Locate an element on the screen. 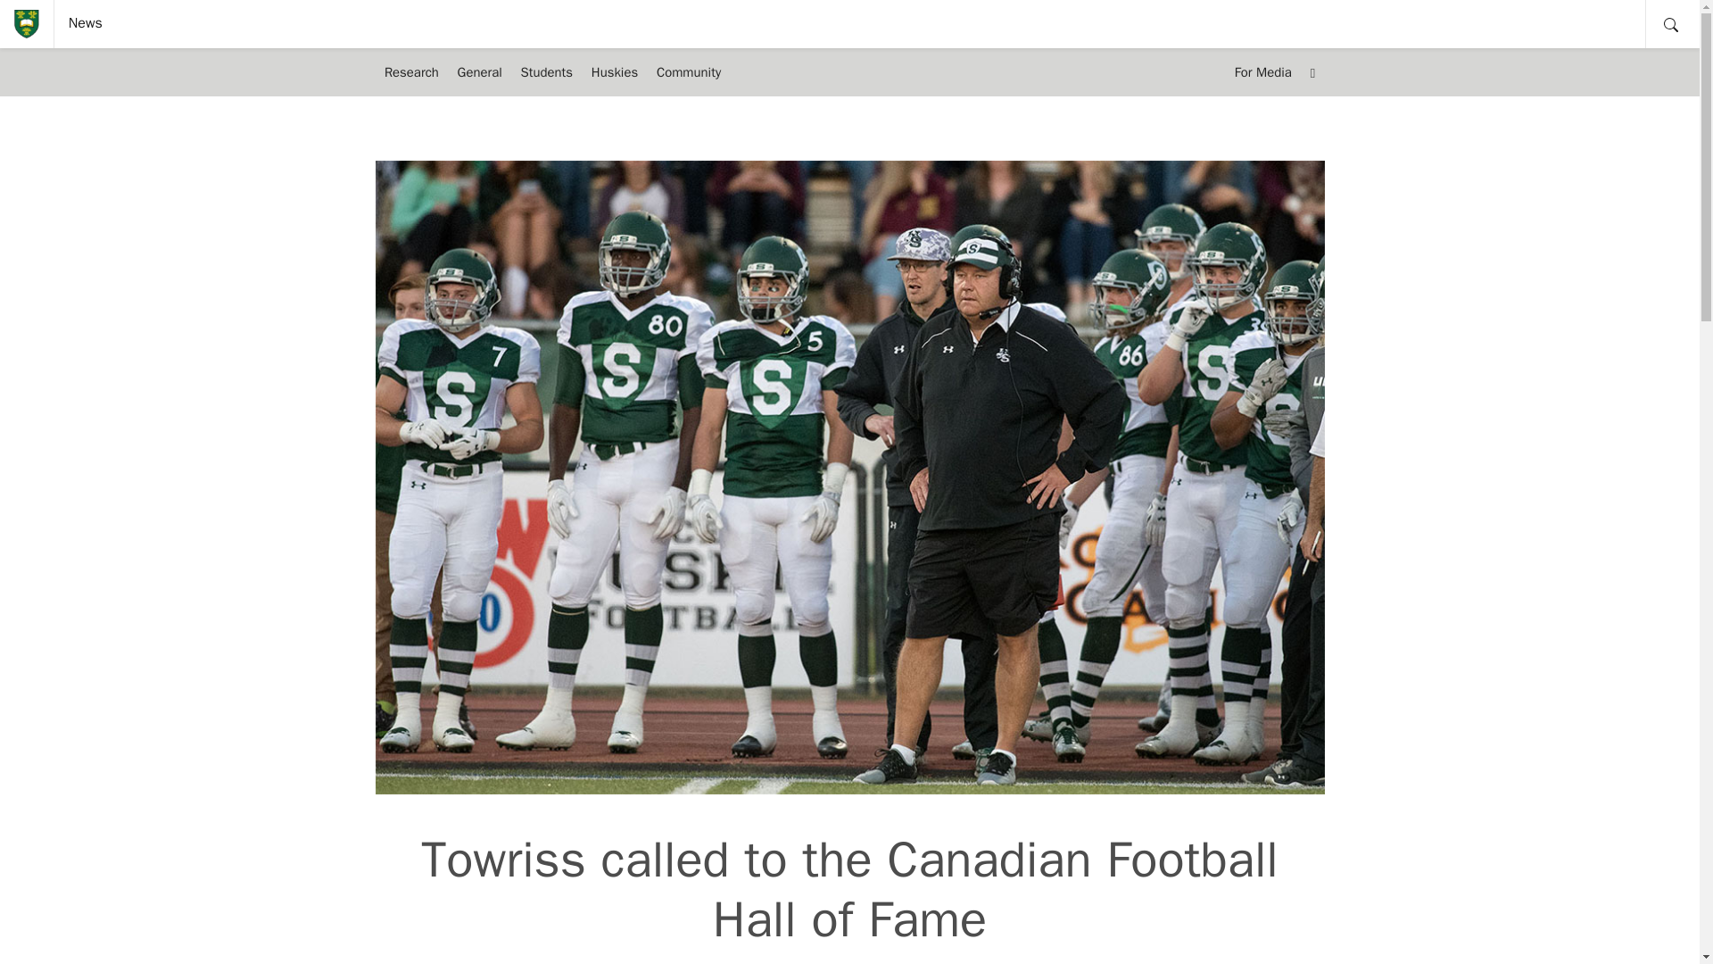 This screenshot has width=1713, height=964. General is located at coordinates (478, 72).